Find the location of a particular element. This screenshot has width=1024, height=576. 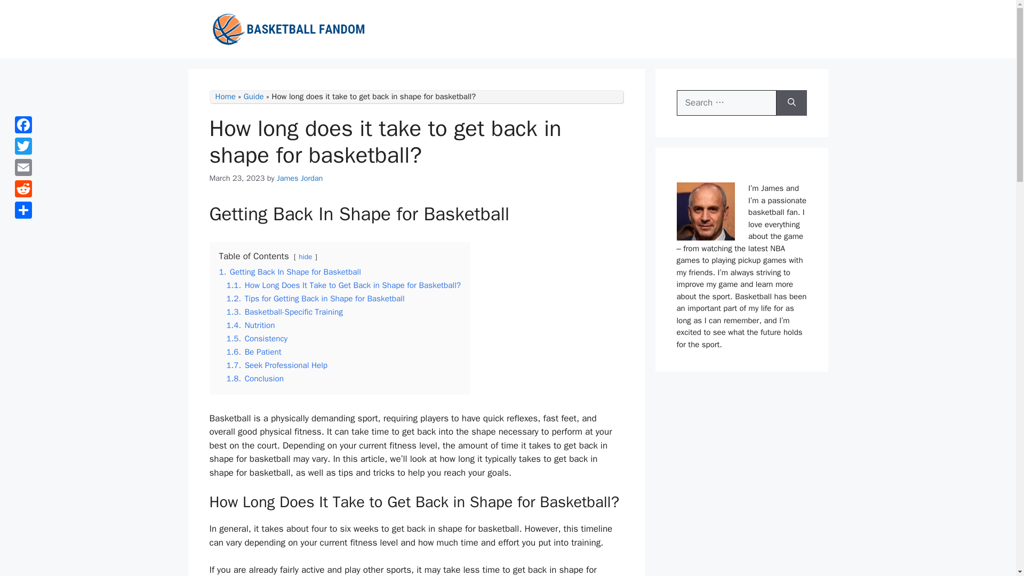

Reddit is located at coordinates (23, 188).